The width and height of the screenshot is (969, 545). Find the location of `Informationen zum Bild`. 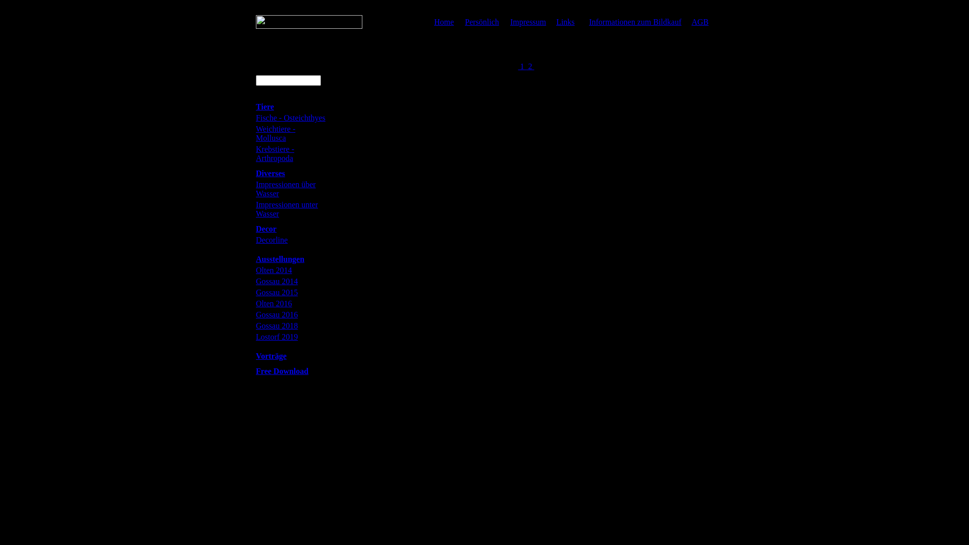

Informationen zum Bild is located at coordinates (610, 117).